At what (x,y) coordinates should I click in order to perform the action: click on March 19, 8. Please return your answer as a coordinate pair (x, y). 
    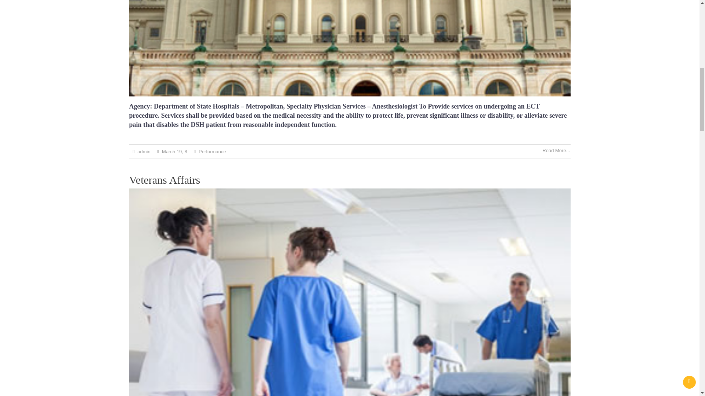
    Looking at the image, I should click on (175, 152).